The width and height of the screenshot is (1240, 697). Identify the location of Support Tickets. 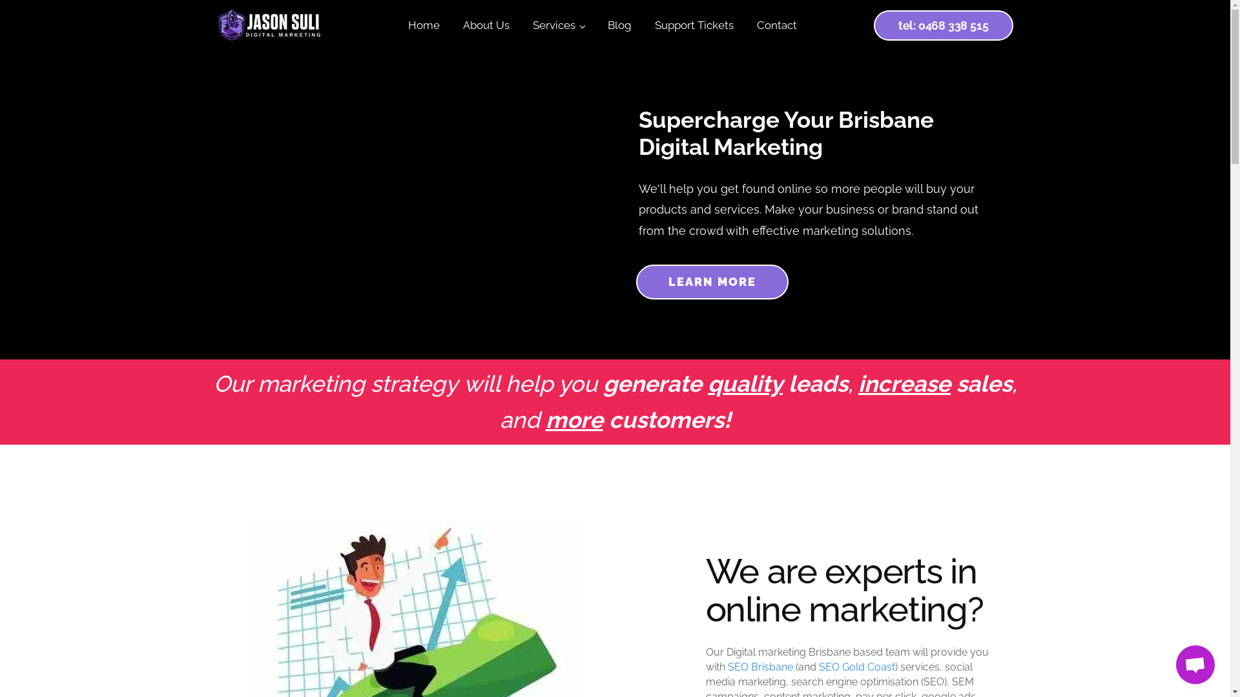
(694, 26).